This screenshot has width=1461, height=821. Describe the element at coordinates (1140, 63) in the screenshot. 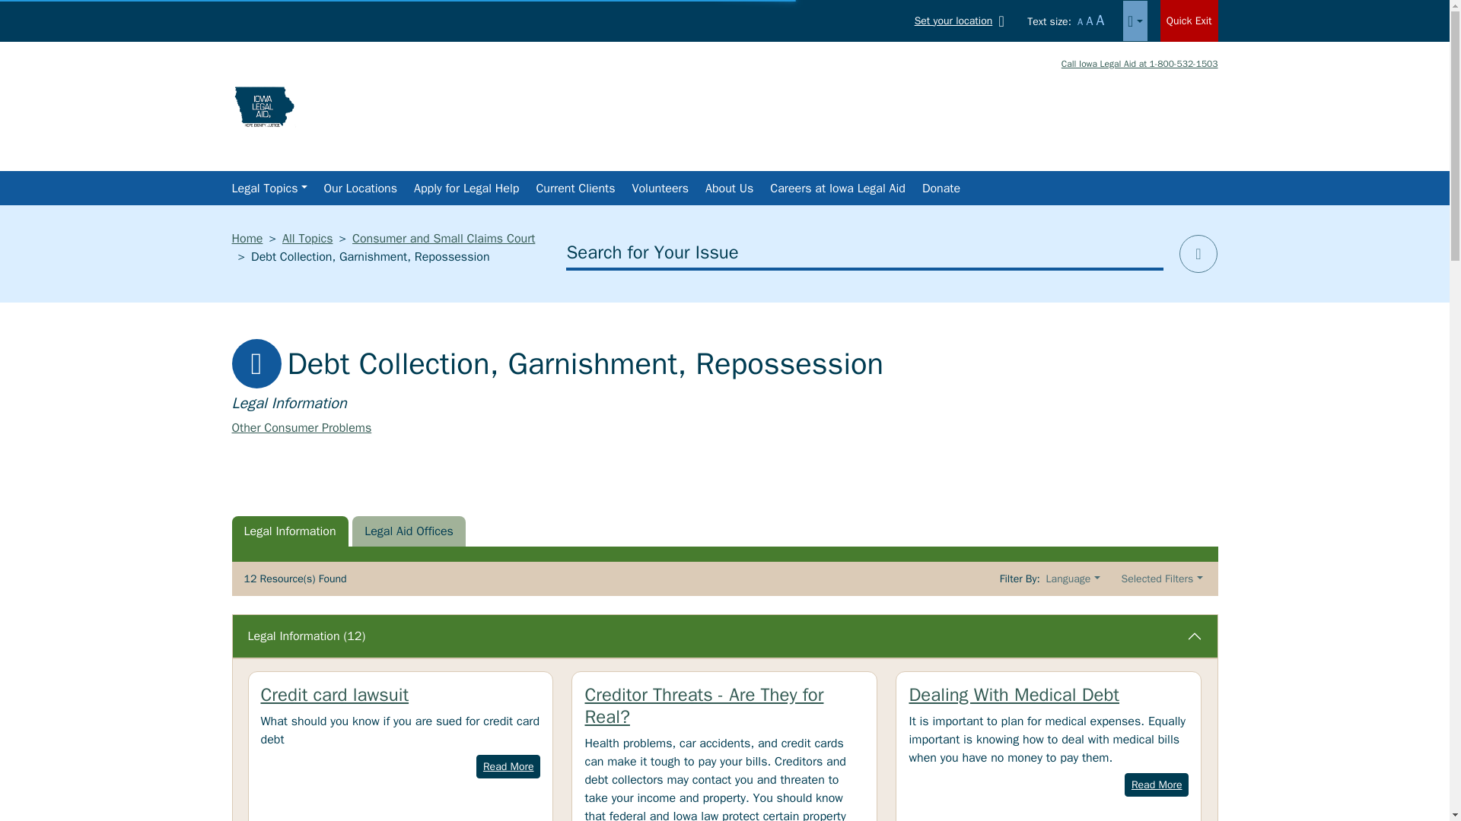

I see `Call Iowa Legal Aid at 1-800-532-1503` at that location.